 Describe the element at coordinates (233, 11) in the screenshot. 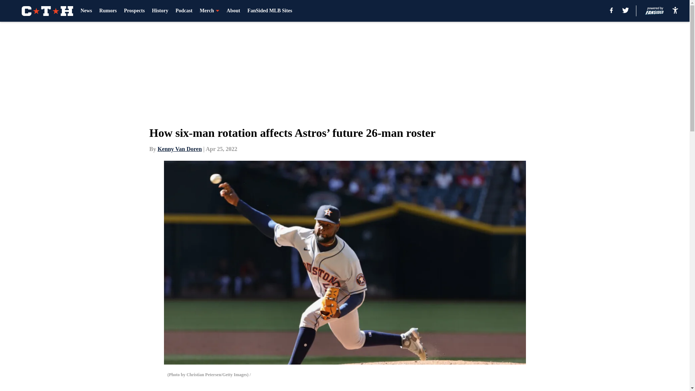

I see `About` at that location.